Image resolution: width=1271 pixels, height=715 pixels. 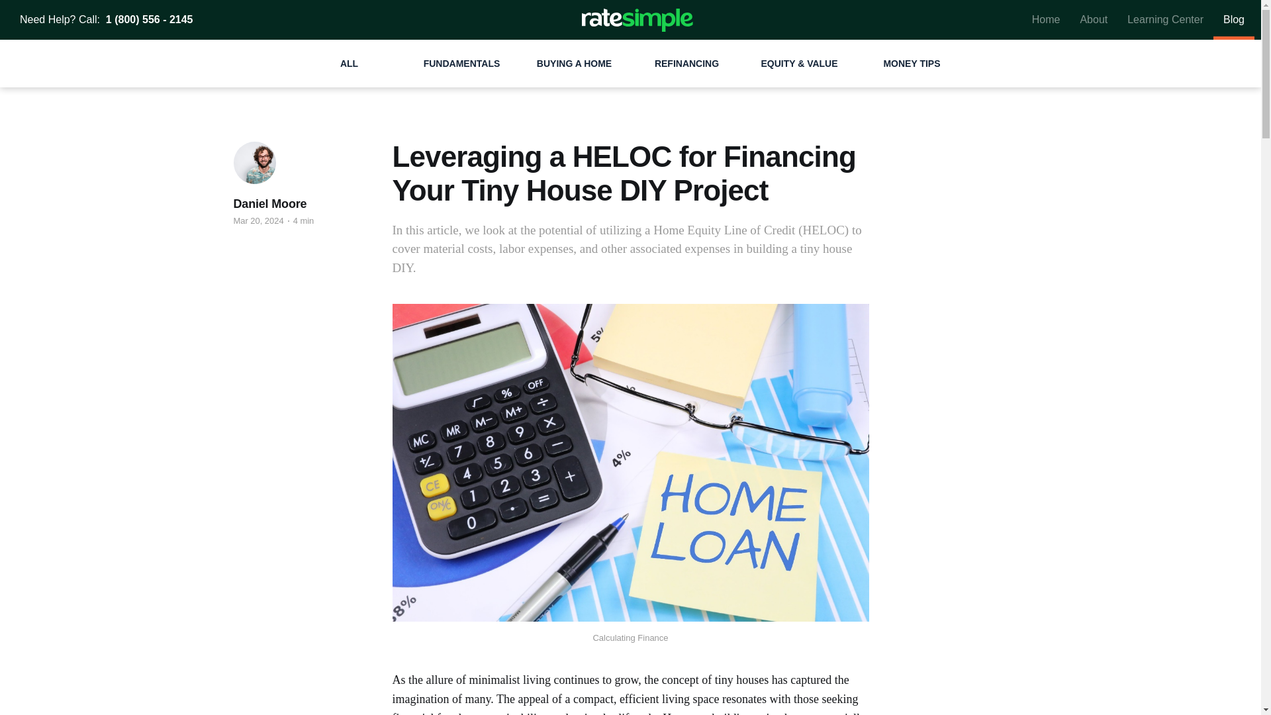 I want to click on FUNDAMENTALS, so click(x=461, y=64).